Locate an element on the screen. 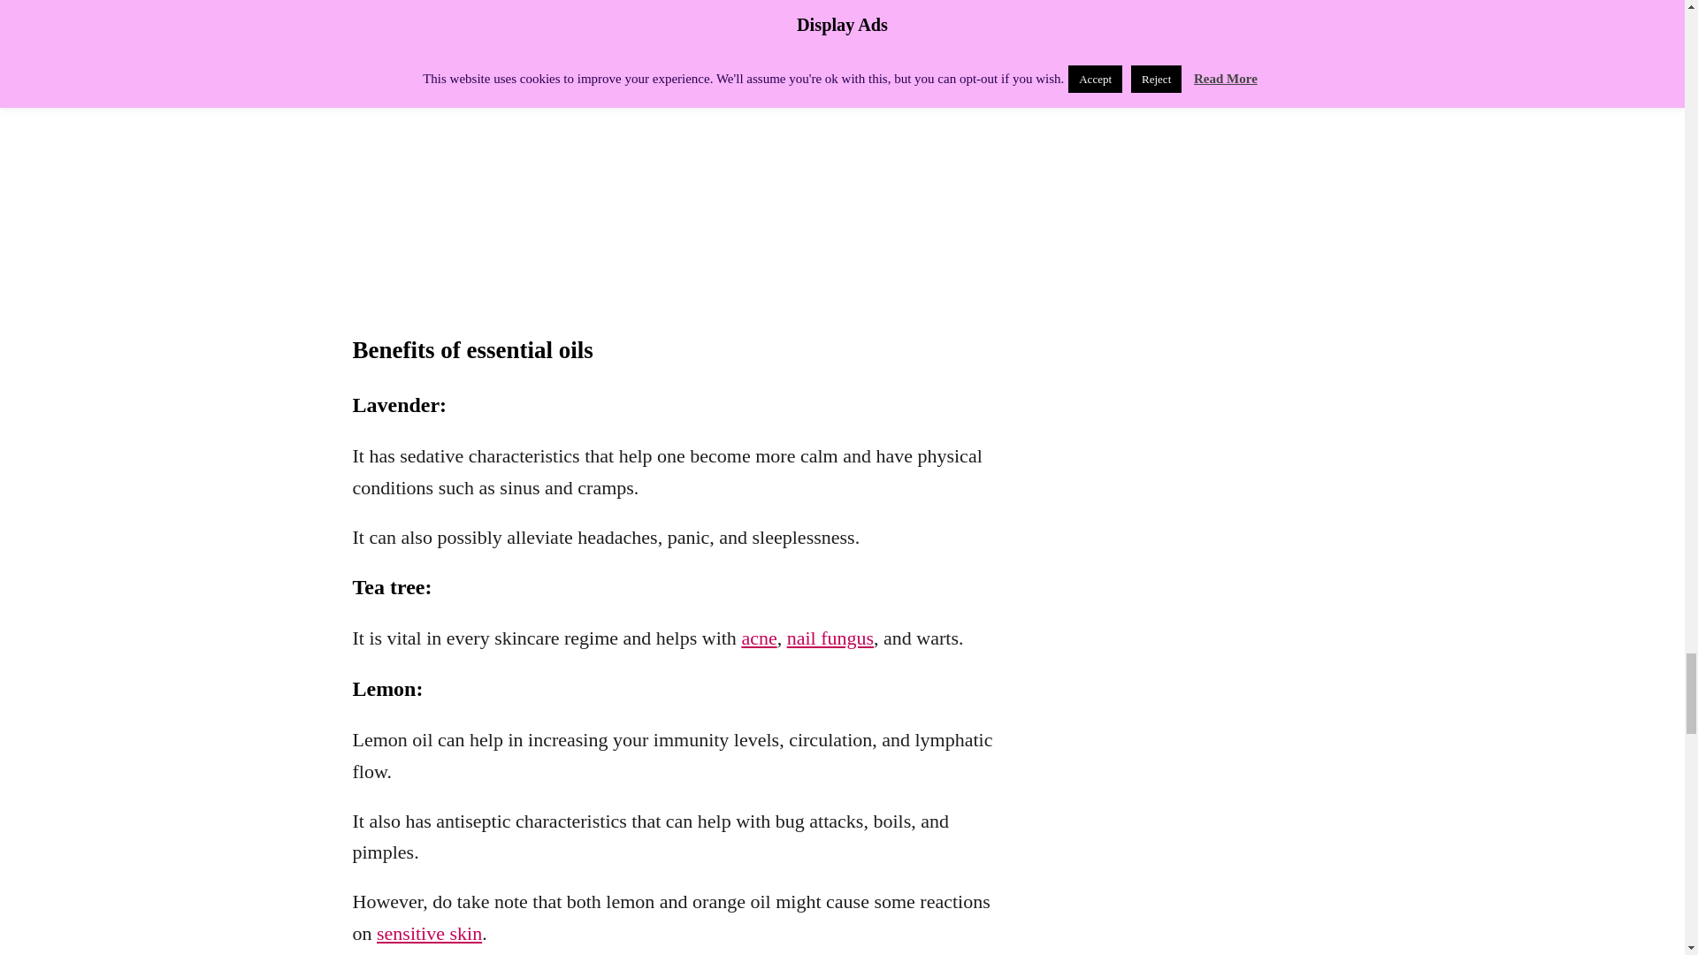 The height and width of the screenshot is (955, 1698). acne is located at coordinates (758, 638).